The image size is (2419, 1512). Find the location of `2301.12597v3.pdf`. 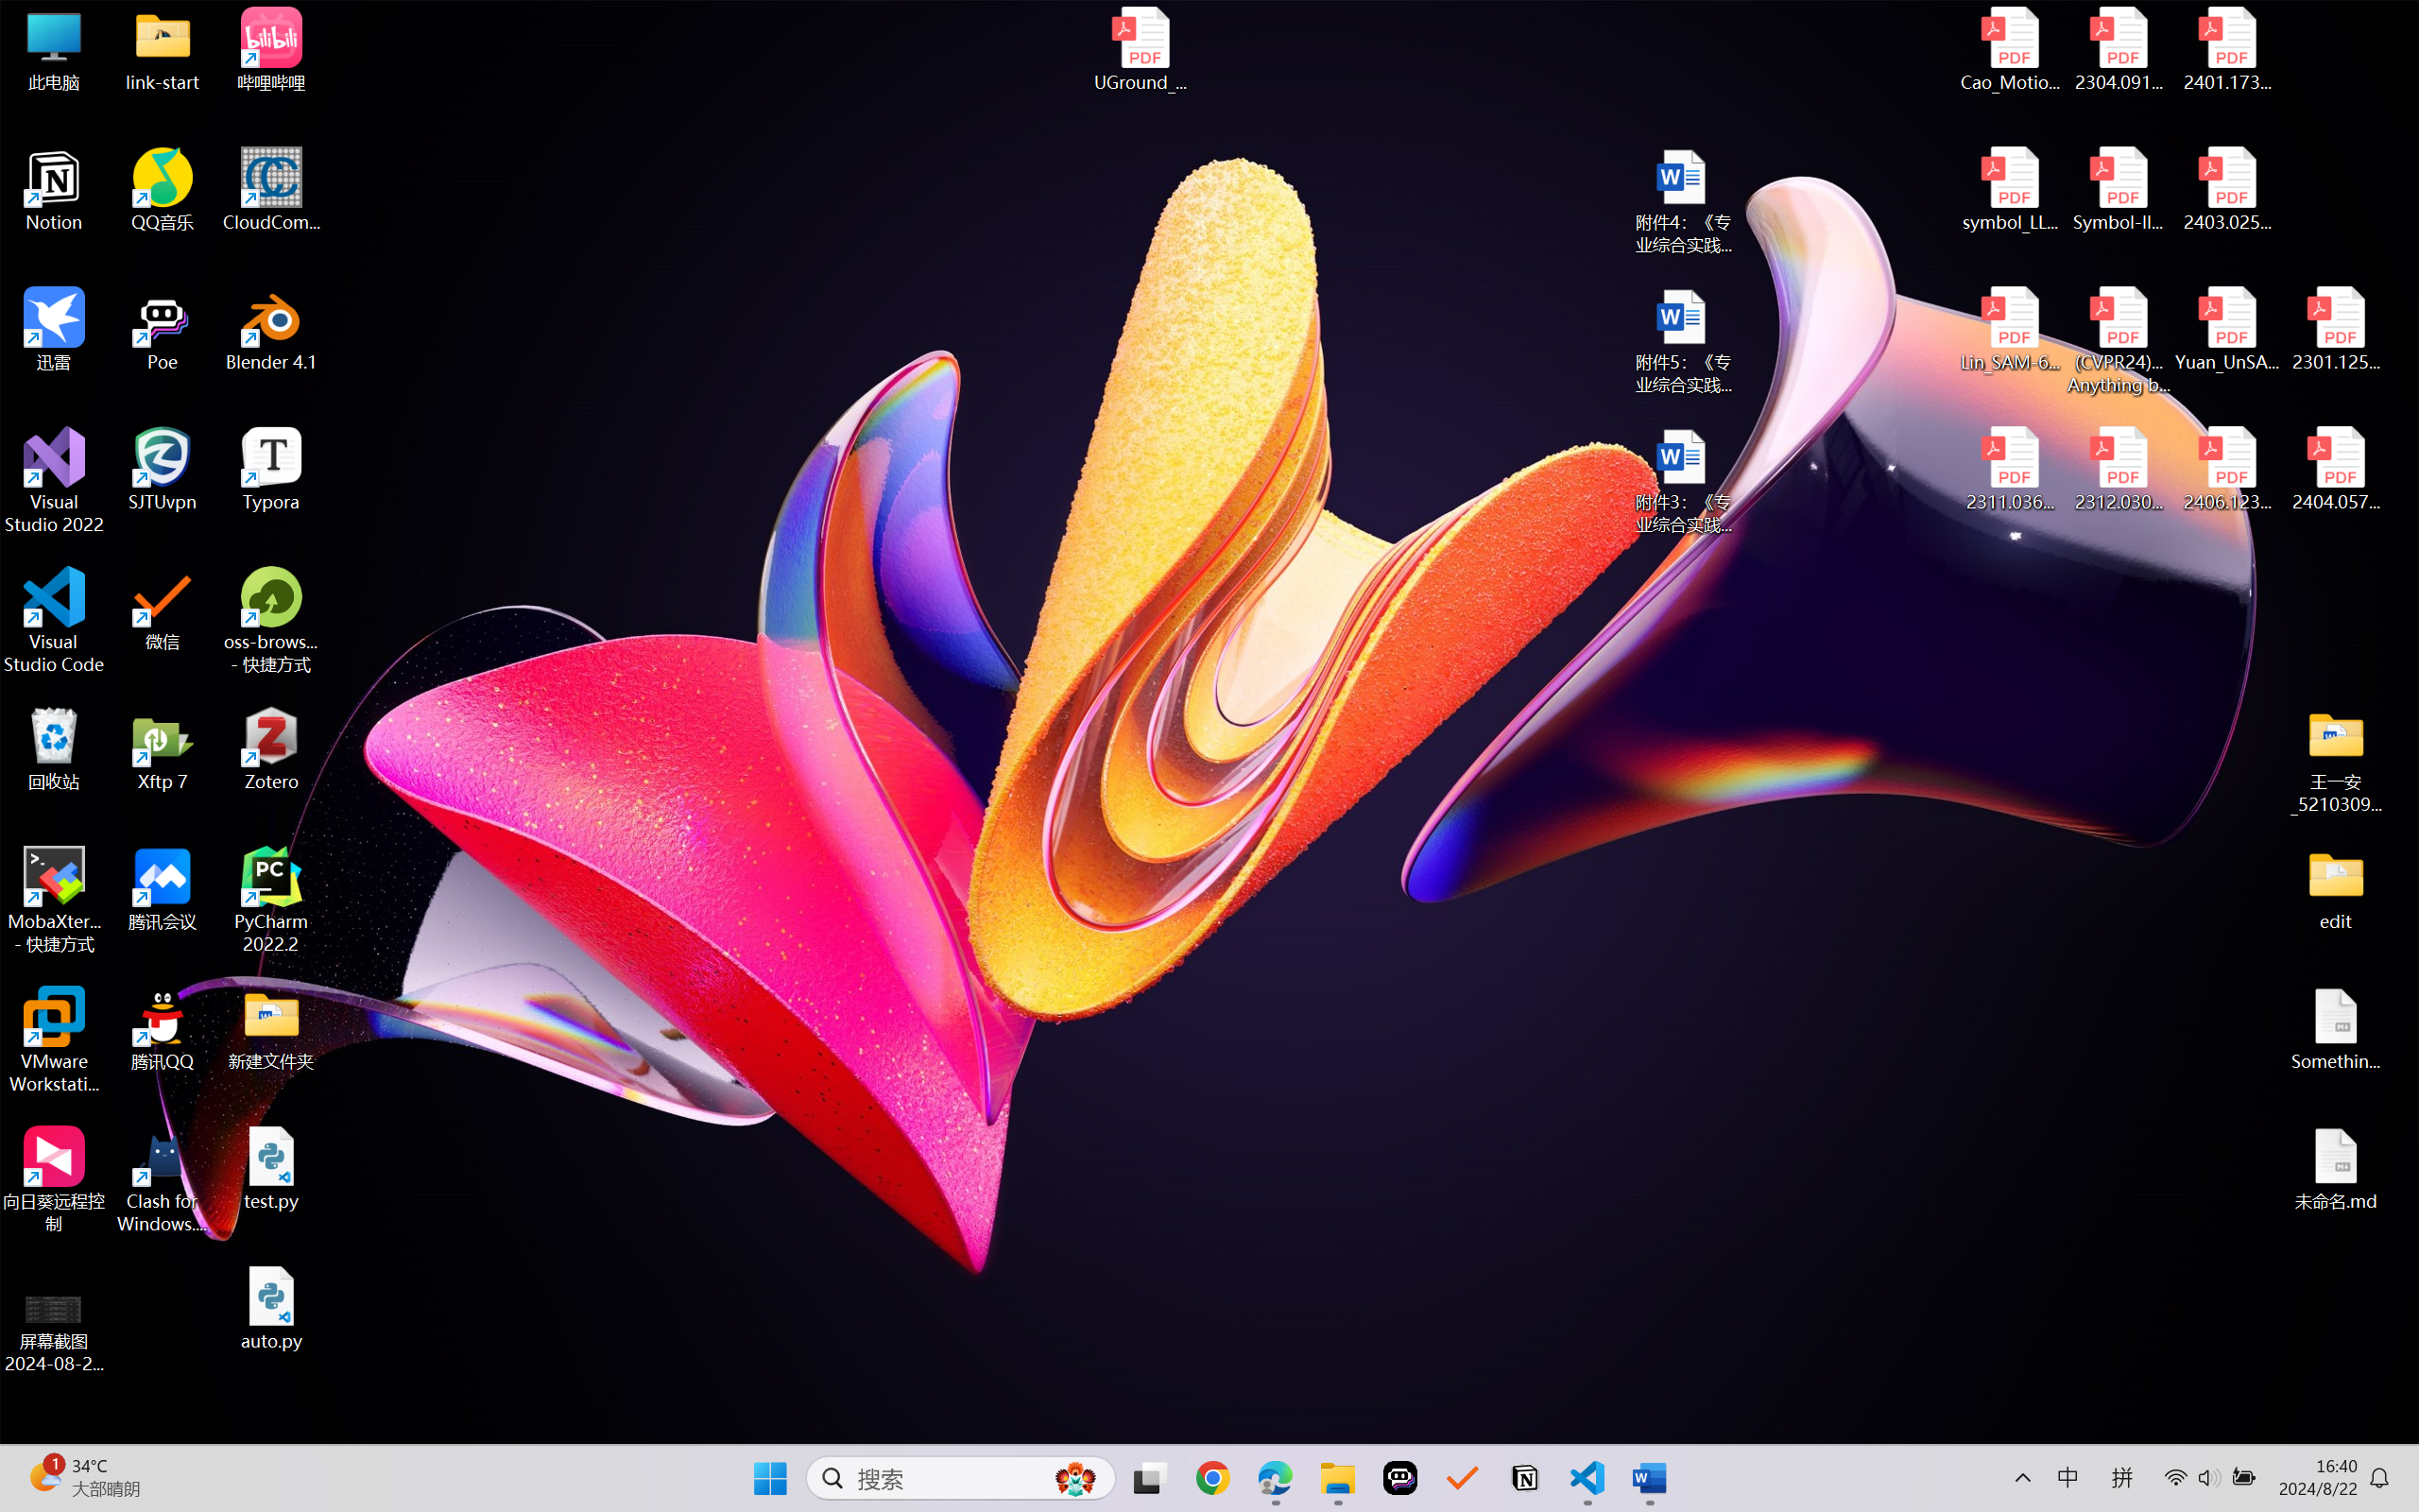

2301.12597v3.pdf is located at coordinates (2336, 329).